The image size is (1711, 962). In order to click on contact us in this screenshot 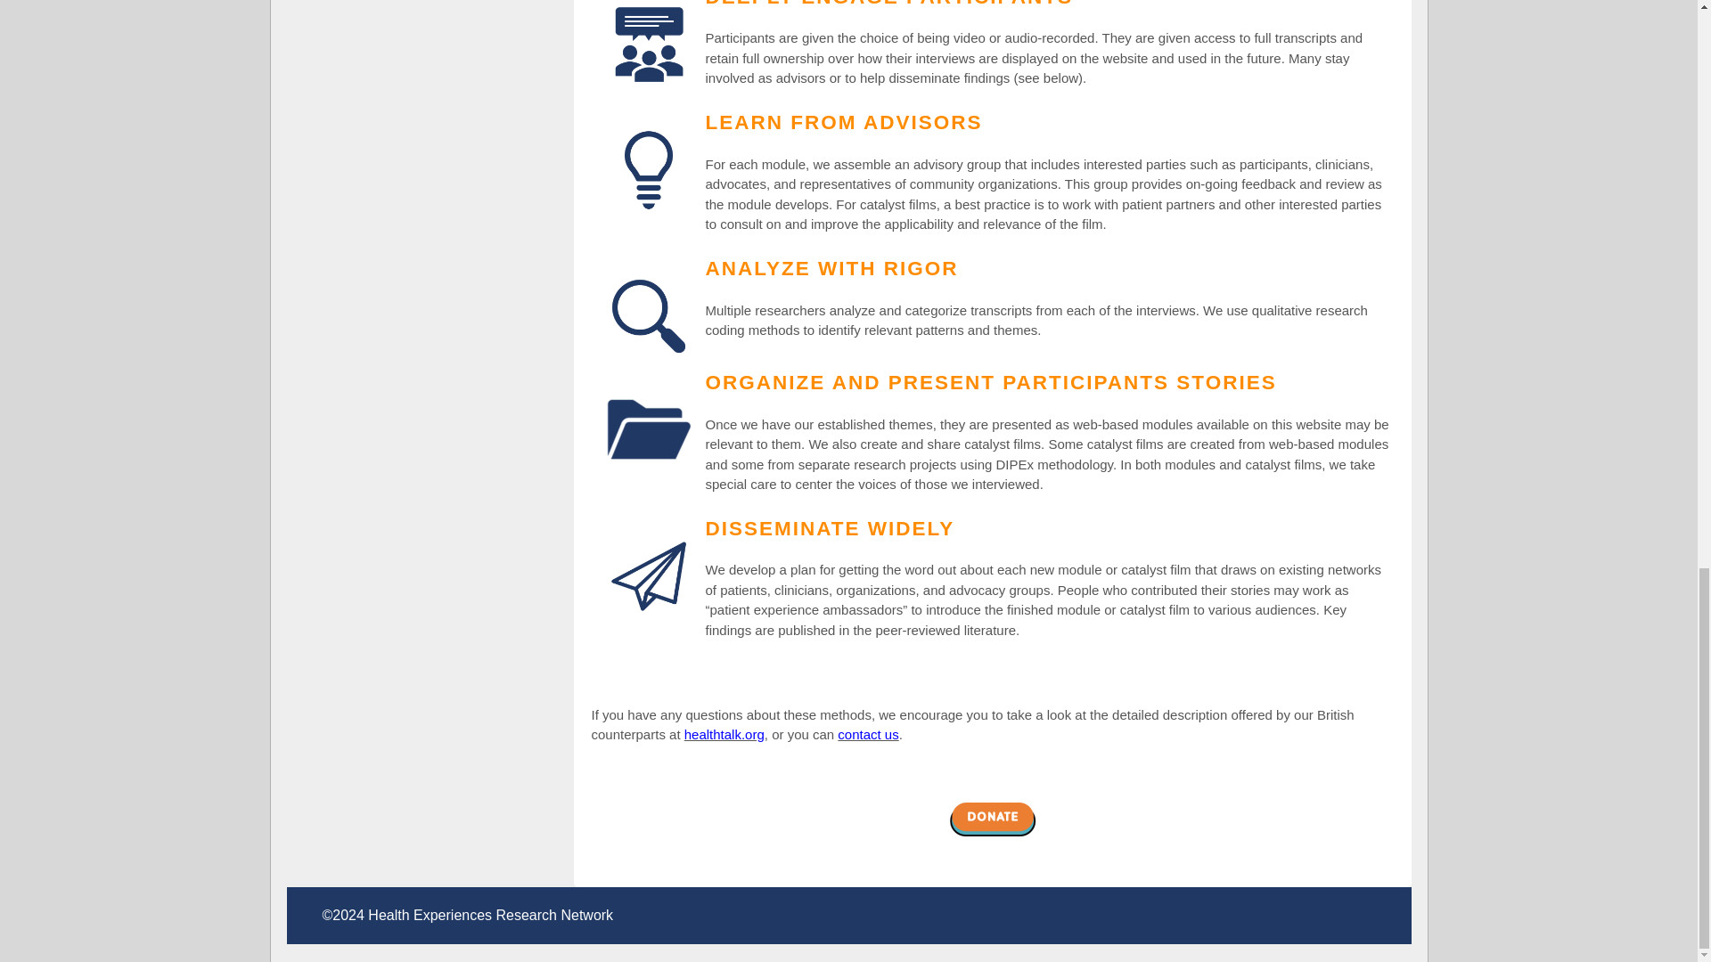, I will do `click(868, 734)`.